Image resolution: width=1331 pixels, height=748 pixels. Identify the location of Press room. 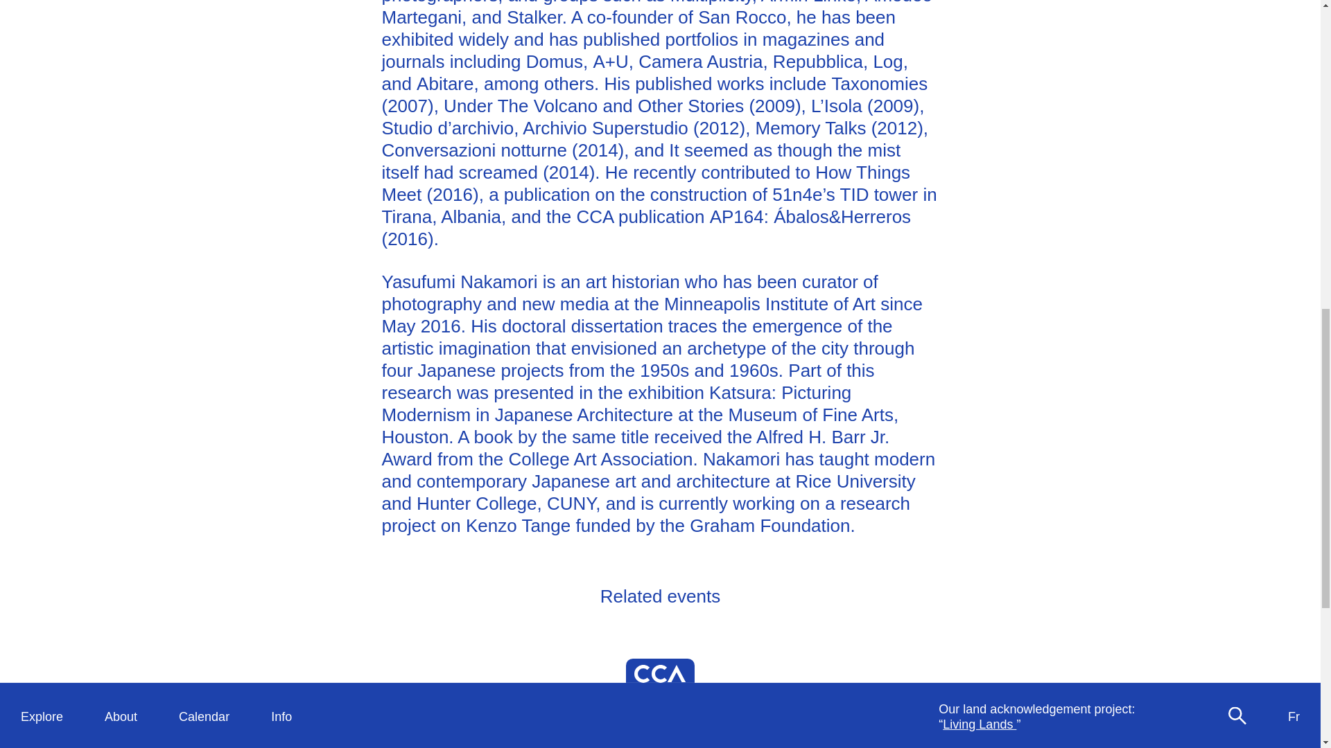
(303, 72).